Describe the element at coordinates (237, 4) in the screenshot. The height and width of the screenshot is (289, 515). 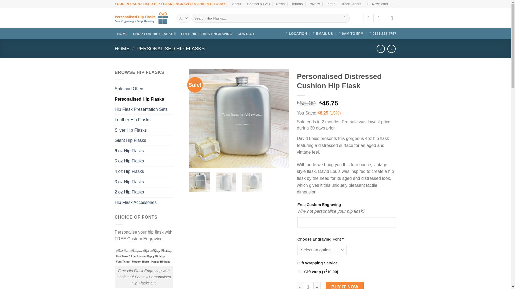
I see `About` at that location.